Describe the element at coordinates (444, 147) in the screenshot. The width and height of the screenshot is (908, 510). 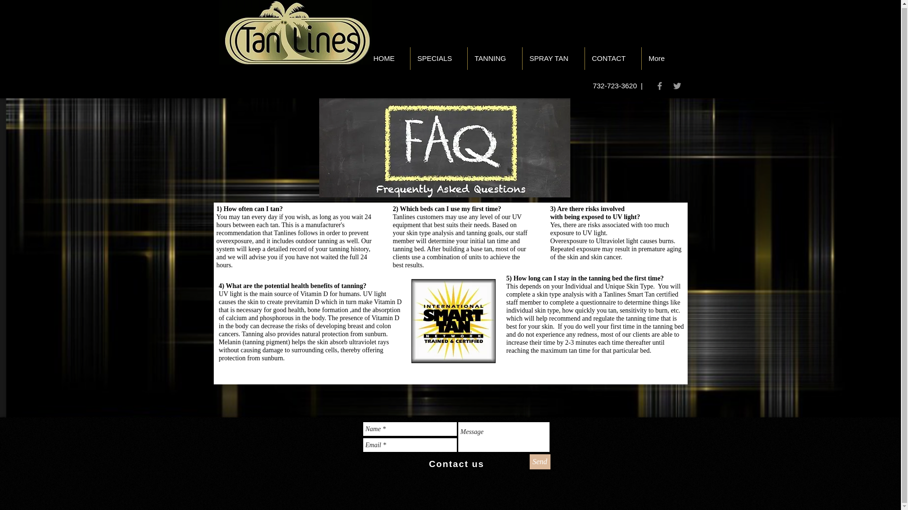
I see `faq.jpg` at that location.